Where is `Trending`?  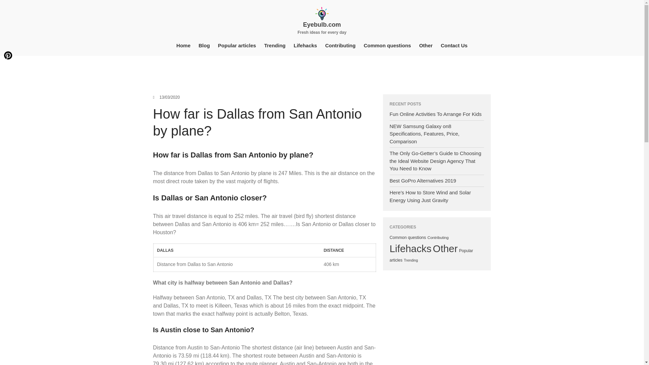 Trending is located at coordinates (274, 45).